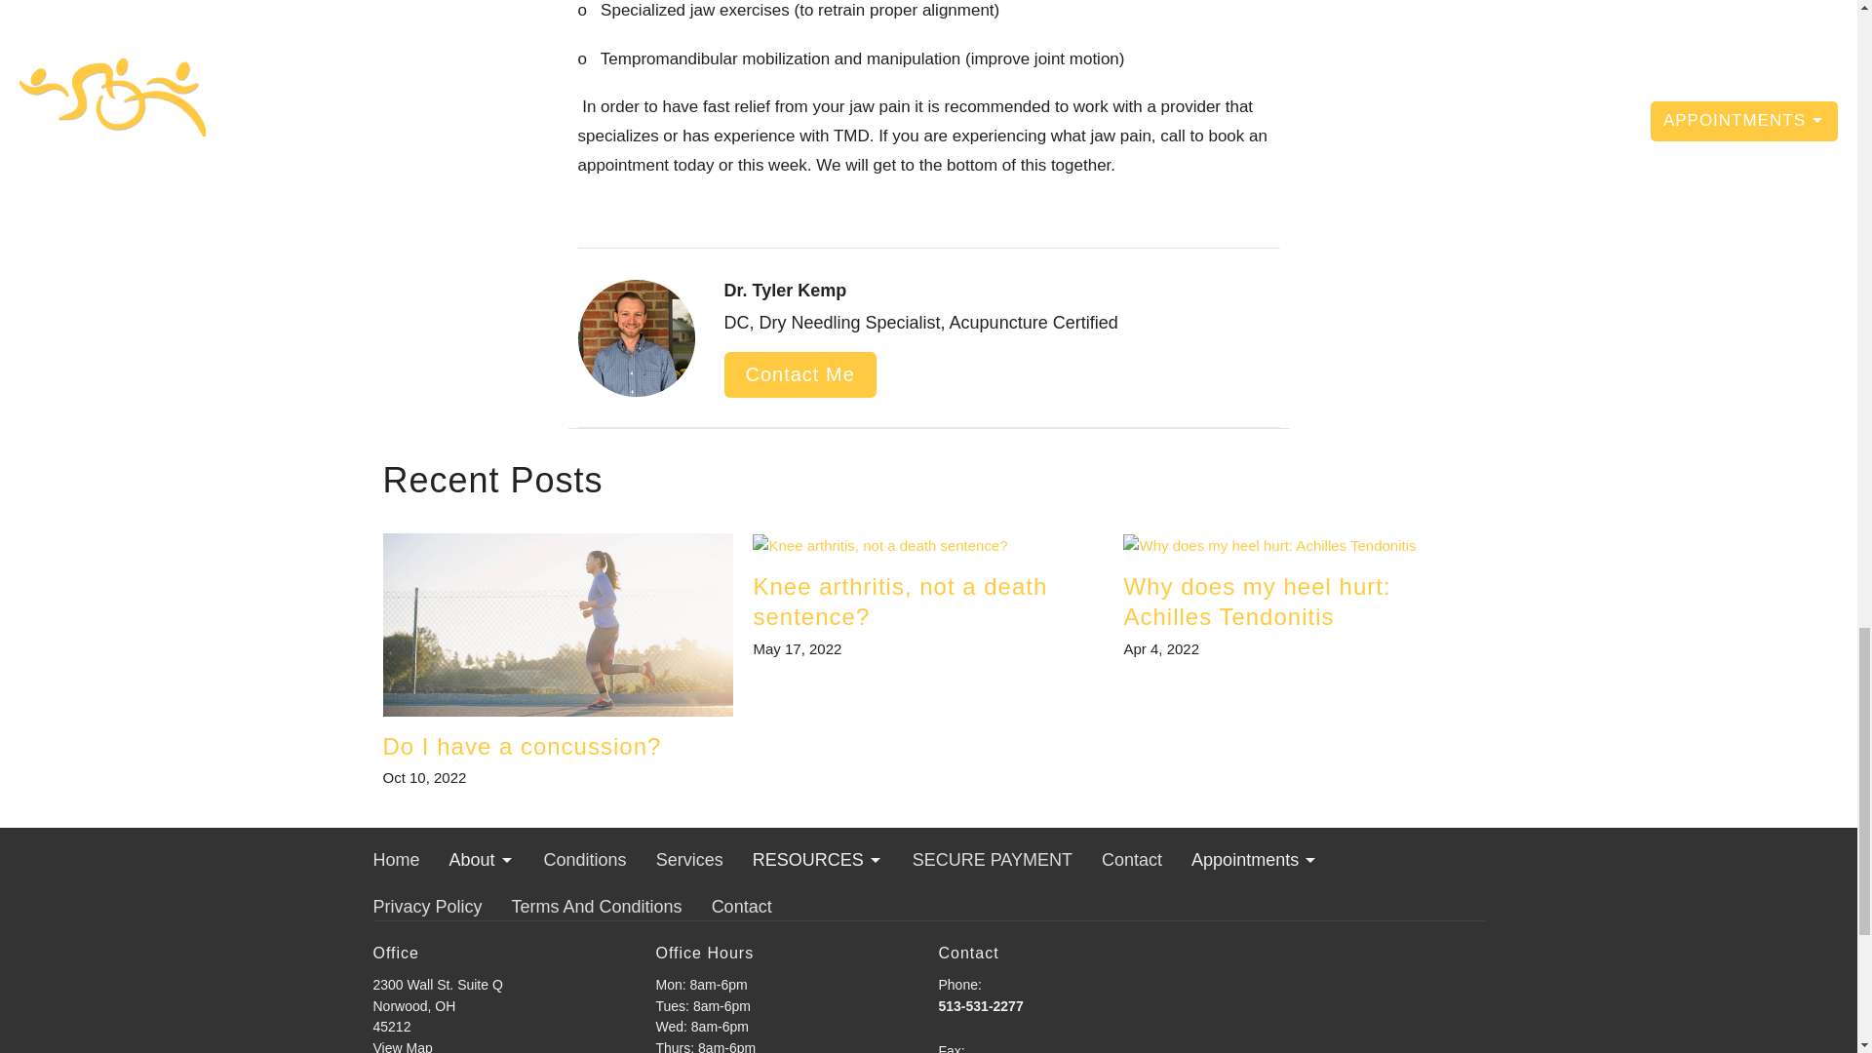  What do you see at coordinates (558, 660) in the screenshot?
I see `Contact` at bounding box center [558, 660].